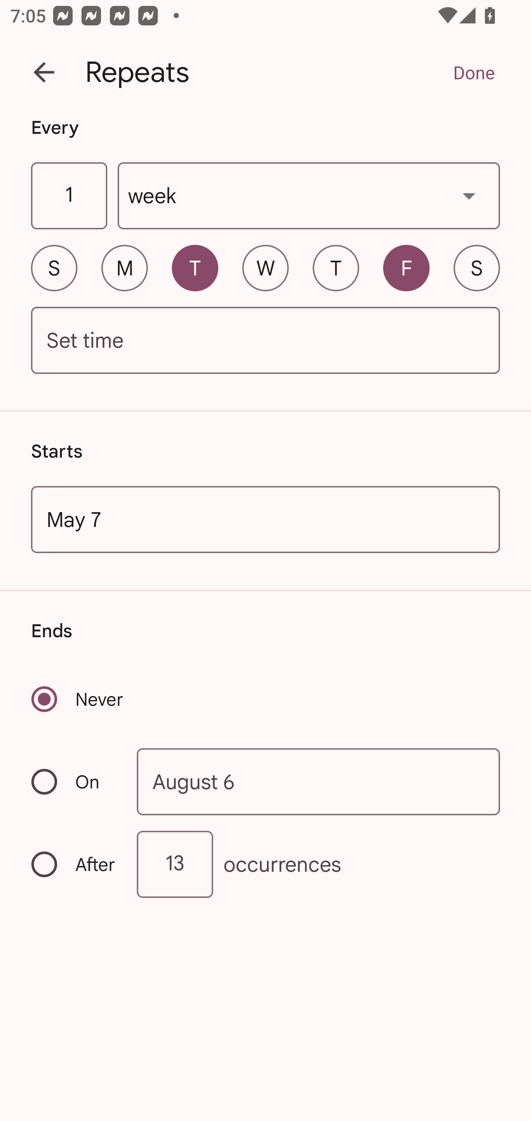  Describe the element at coordinates (265, 268) in the screenshot. I see `W Wednesday` at that location.